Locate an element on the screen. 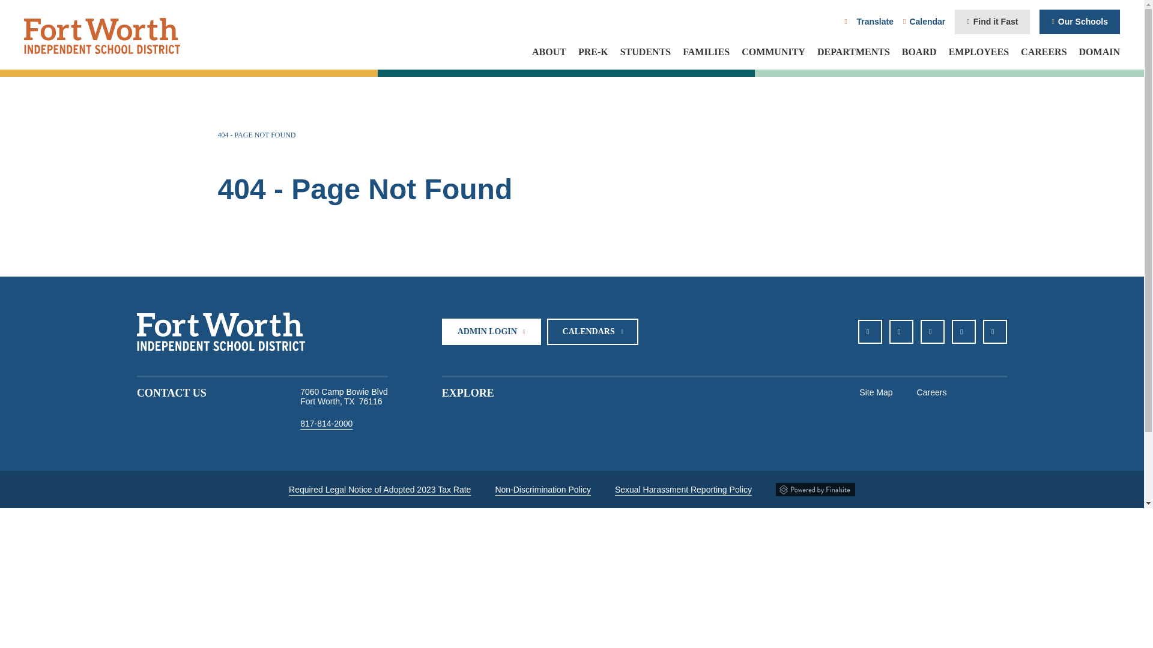 This screenshot has width=1153, height=648. Admin Login is located at coordinates (491, 331).